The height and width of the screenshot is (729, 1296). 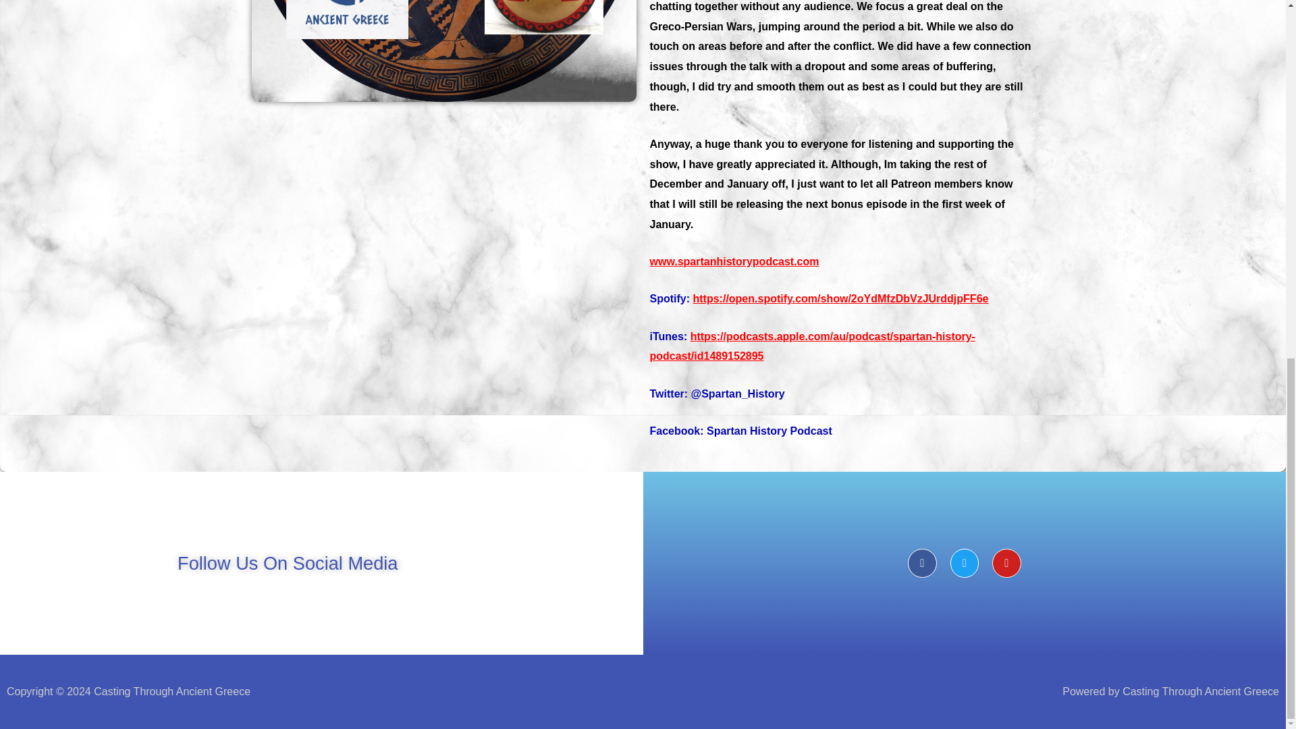 I want to click on Youtube, so click(x=1006, y=563).